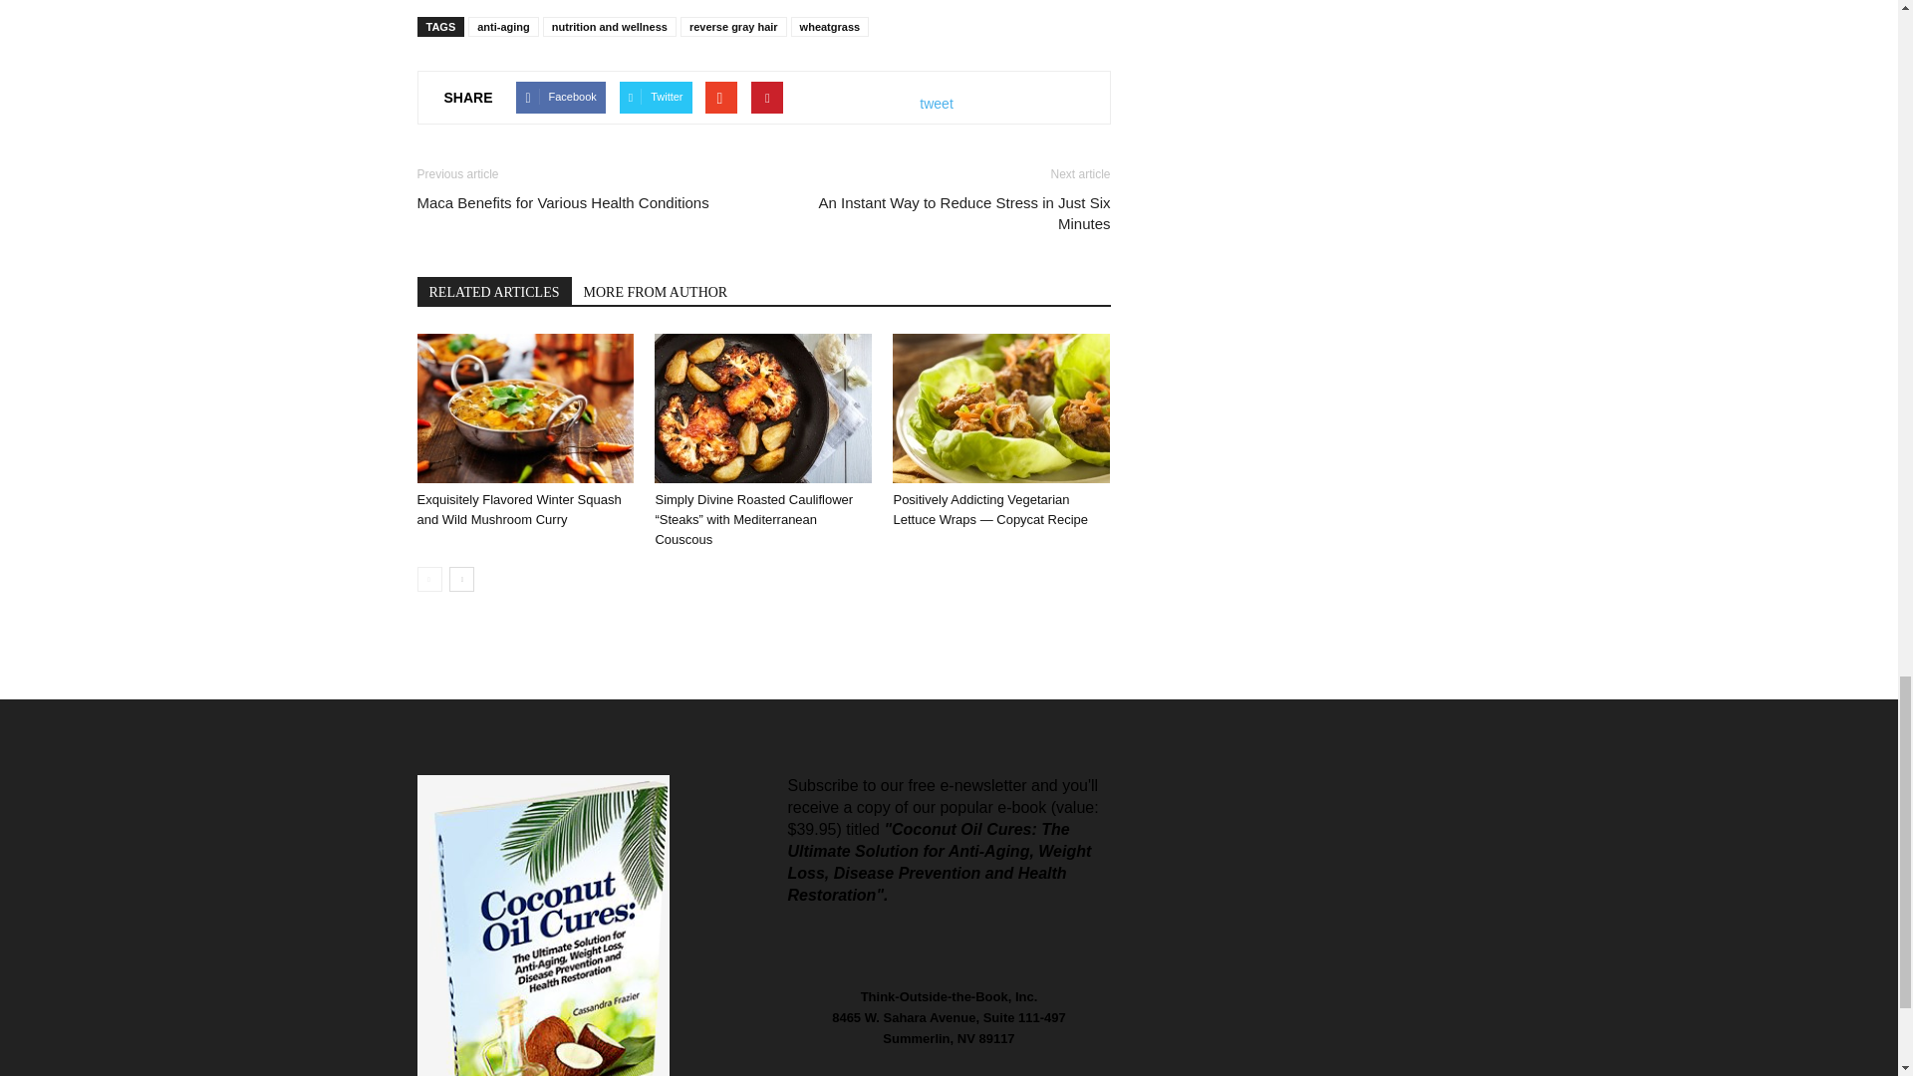 The width and height of the screenshot is (1913, 1076). Describe the element at coordinates (518, 509) in the screenshot. I see `Exquisitely Flavored Winter Squash and Wild Mushroom Curry` at that location.